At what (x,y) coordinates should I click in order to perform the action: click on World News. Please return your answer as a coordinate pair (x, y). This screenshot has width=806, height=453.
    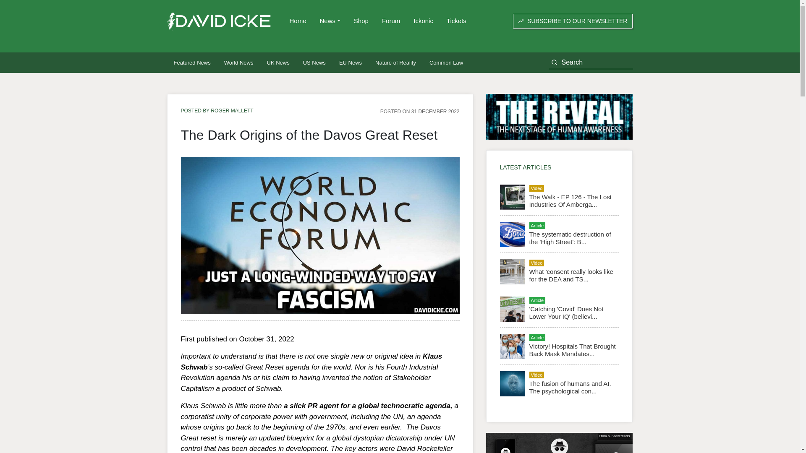
    Looking at the image, I should click on (239, 62).